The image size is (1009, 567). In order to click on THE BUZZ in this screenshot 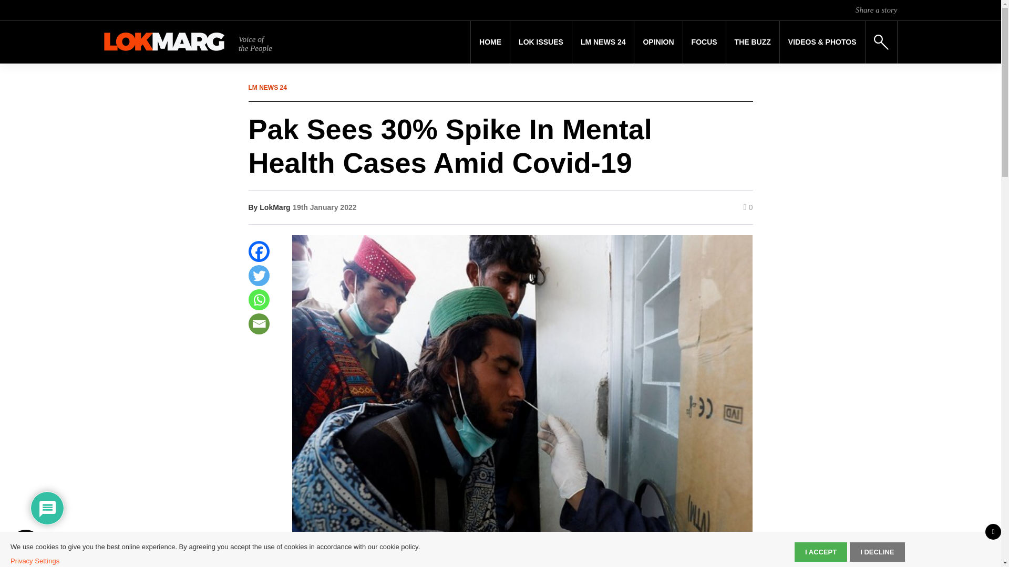, I will do `click(753, 42)`.